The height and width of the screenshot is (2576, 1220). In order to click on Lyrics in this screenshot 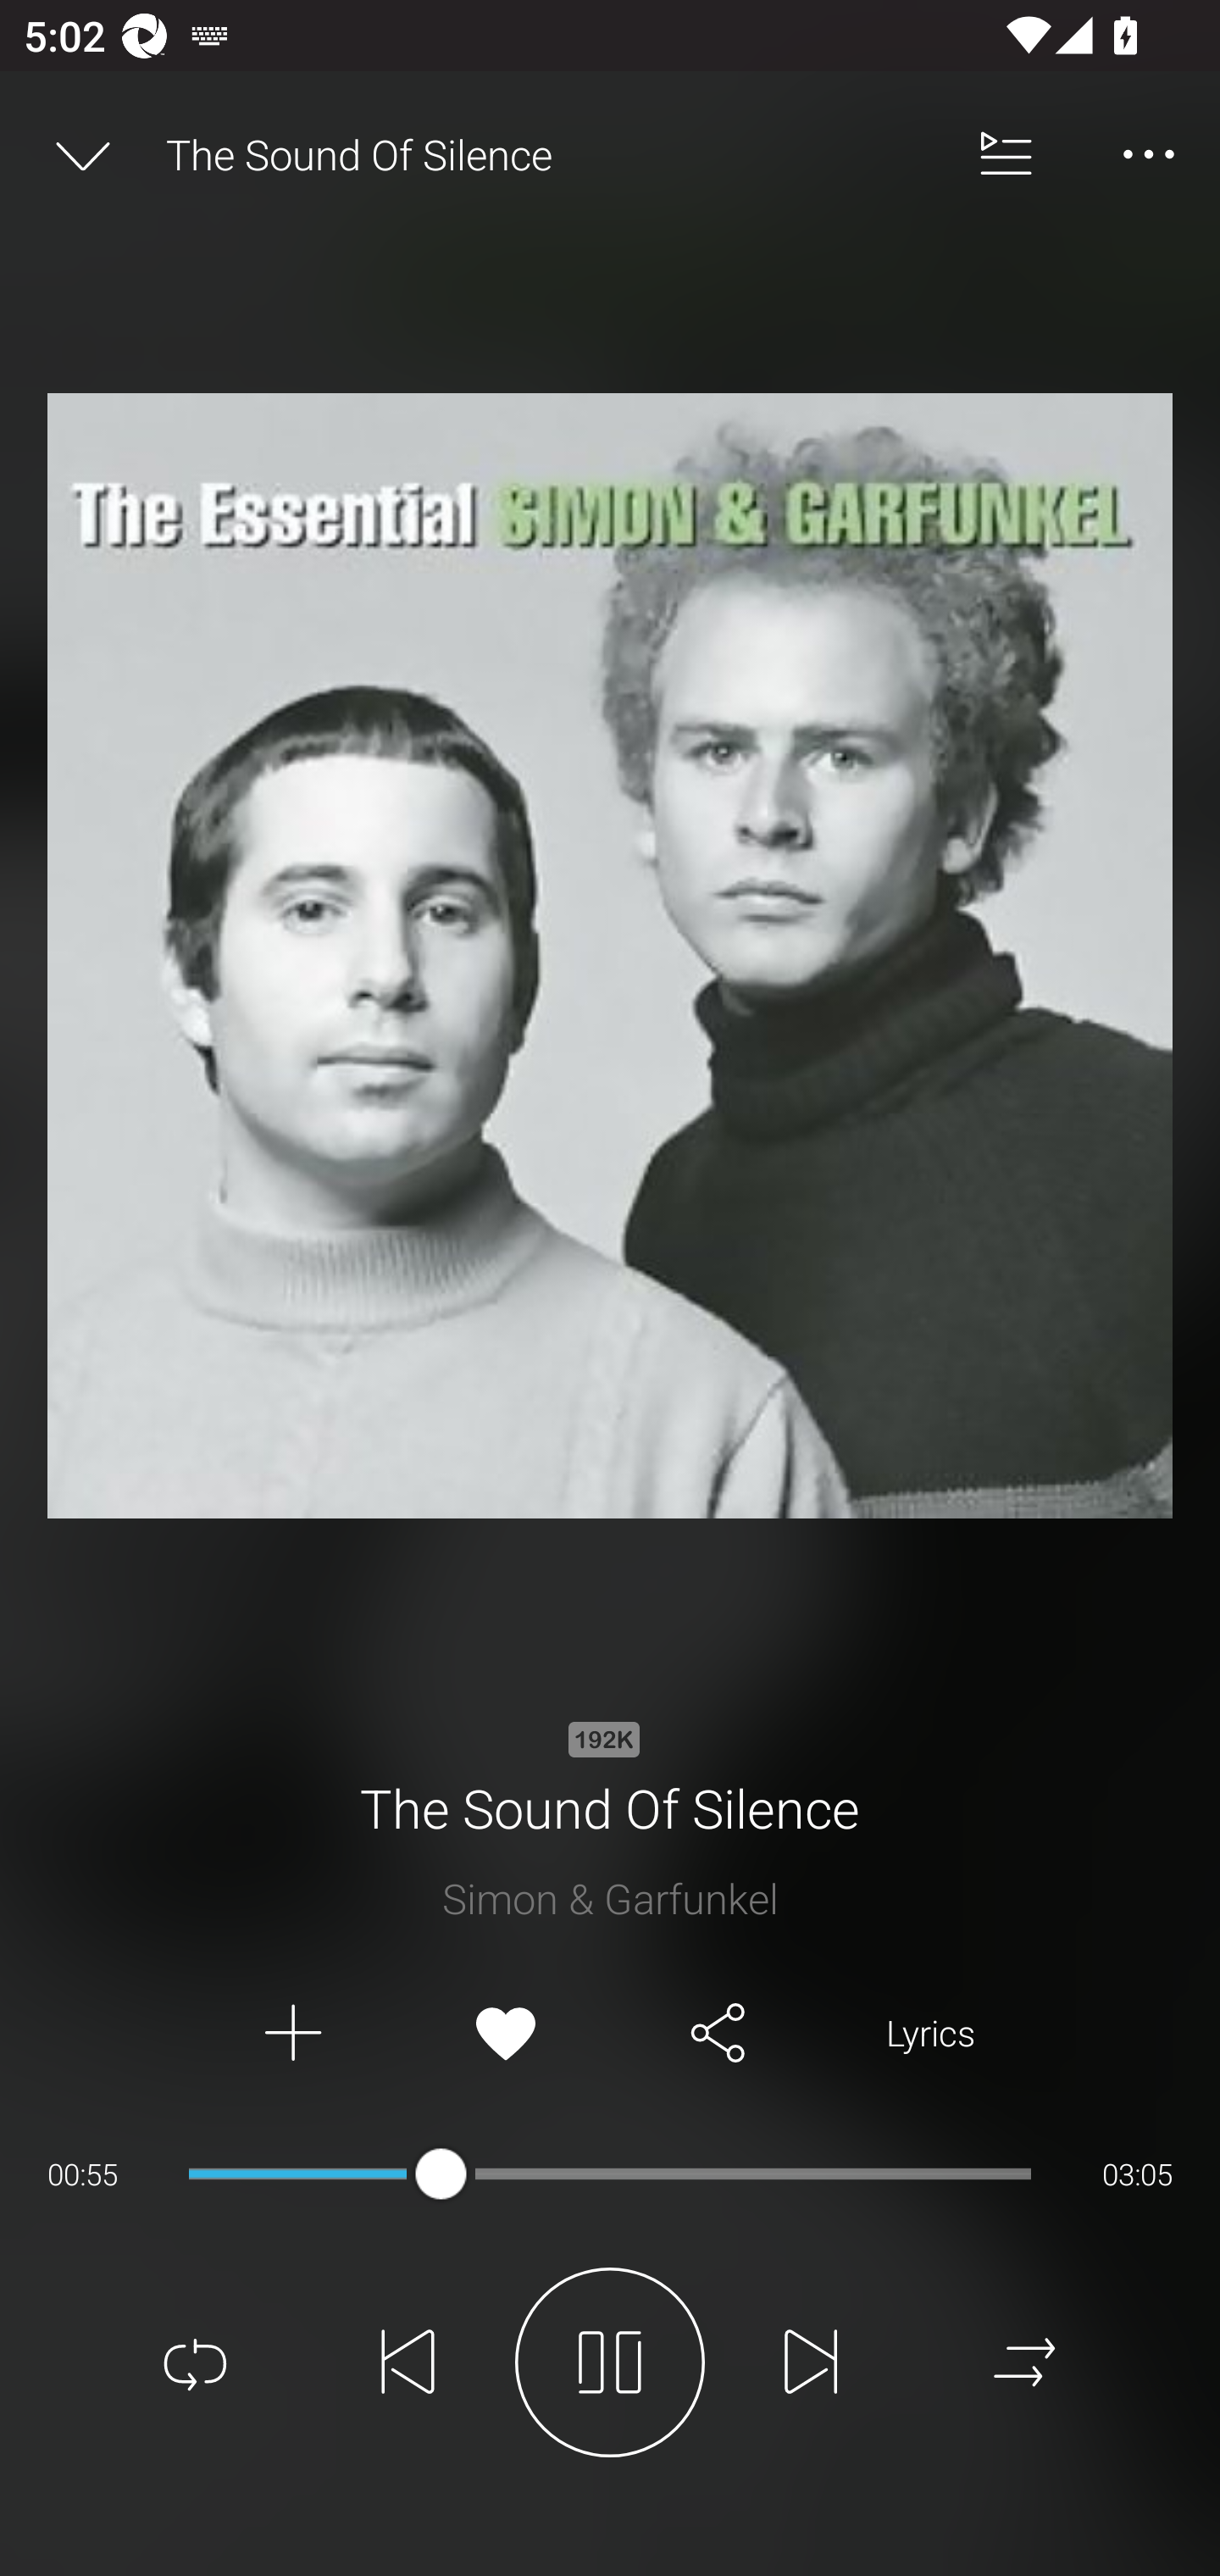, I will do `click(930, 2034)`.